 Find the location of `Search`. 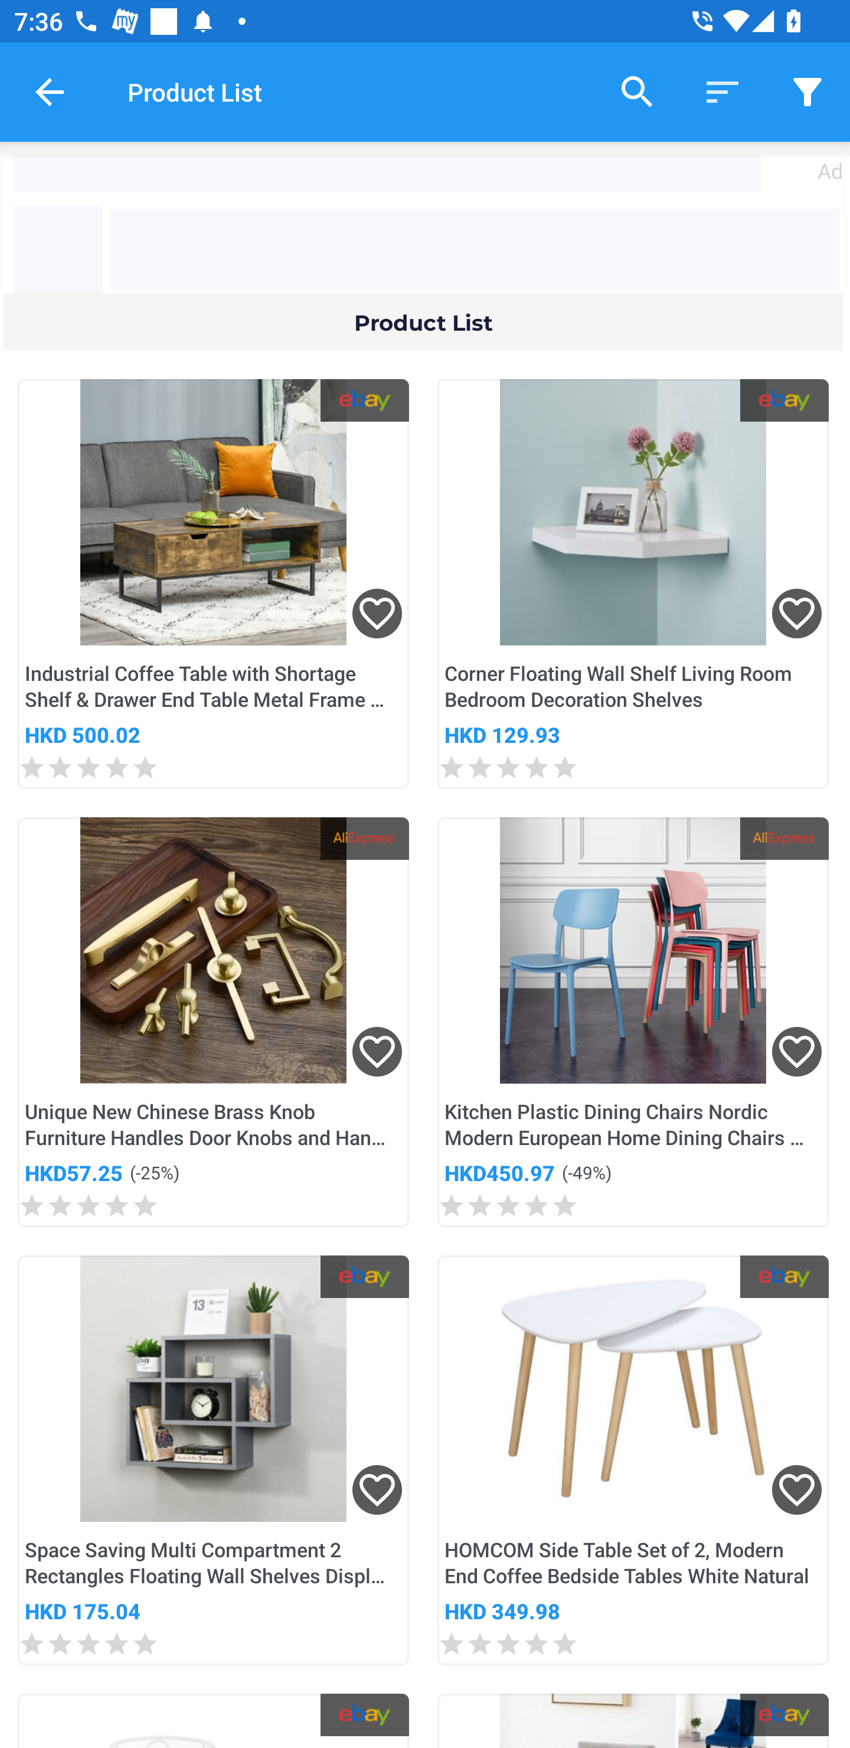

Search is located at coordinates (637, 91).